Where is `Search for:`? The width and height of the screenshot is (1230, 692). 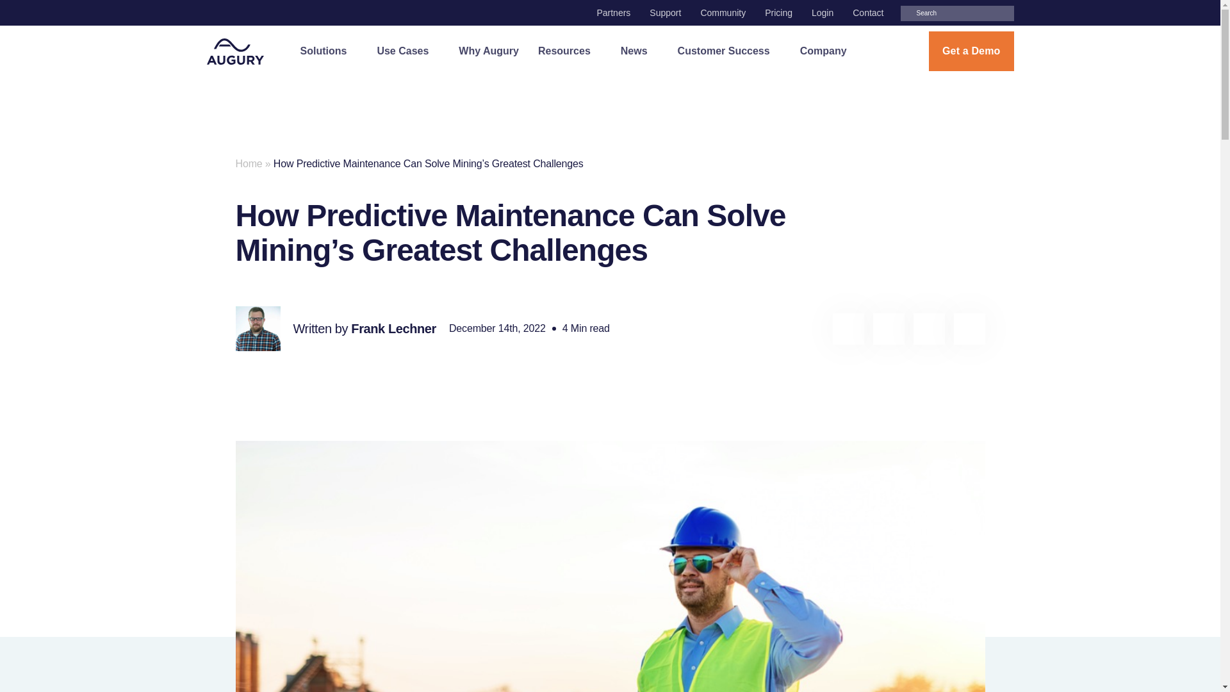
Search for: is located at coordinates (957, 13).